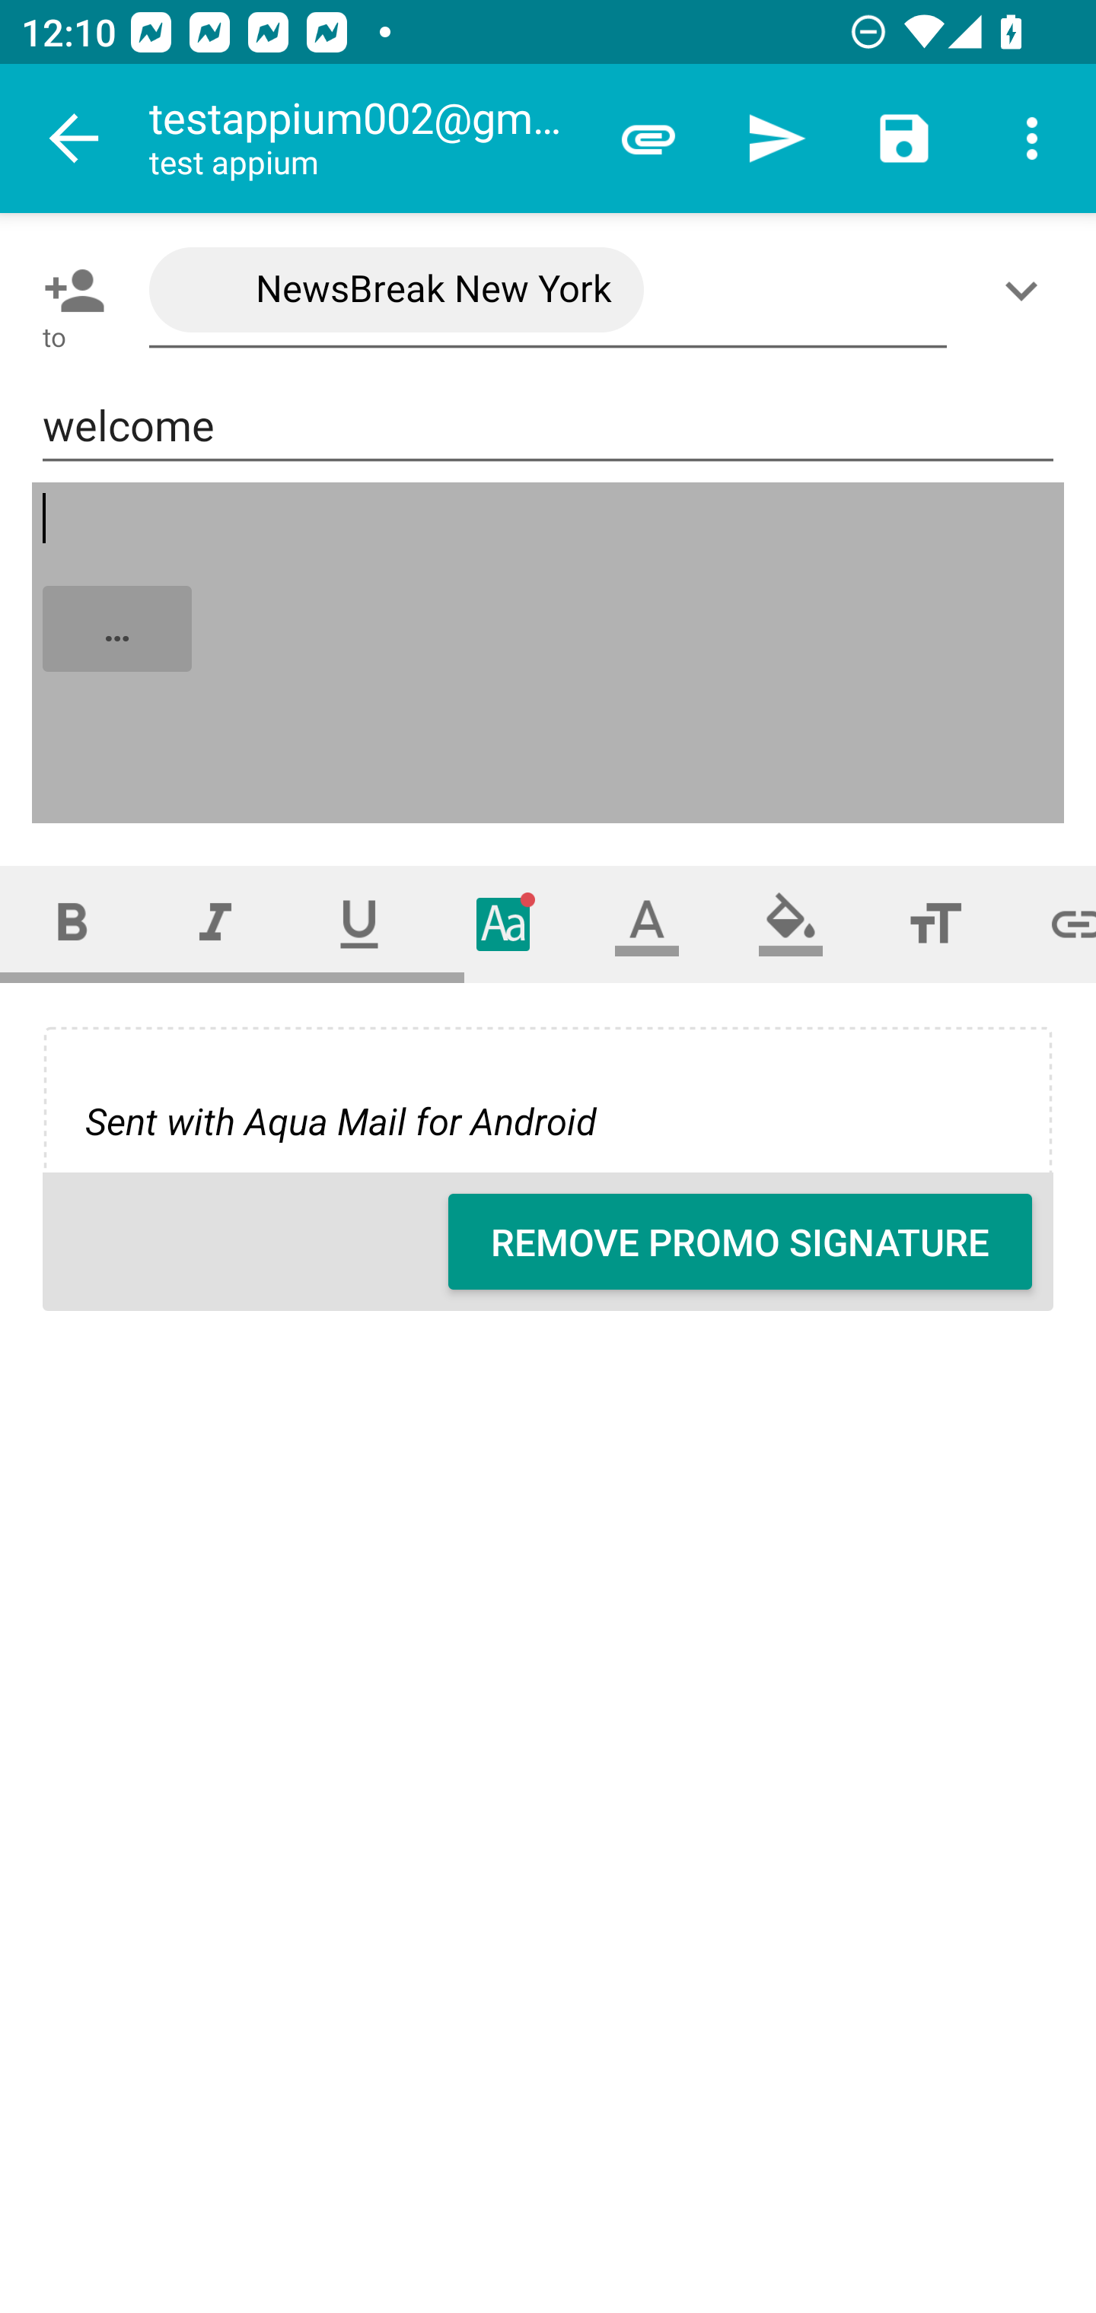  Describe the element at coordinates (215, 924) in the screenshot. I see `Italic` at that location.